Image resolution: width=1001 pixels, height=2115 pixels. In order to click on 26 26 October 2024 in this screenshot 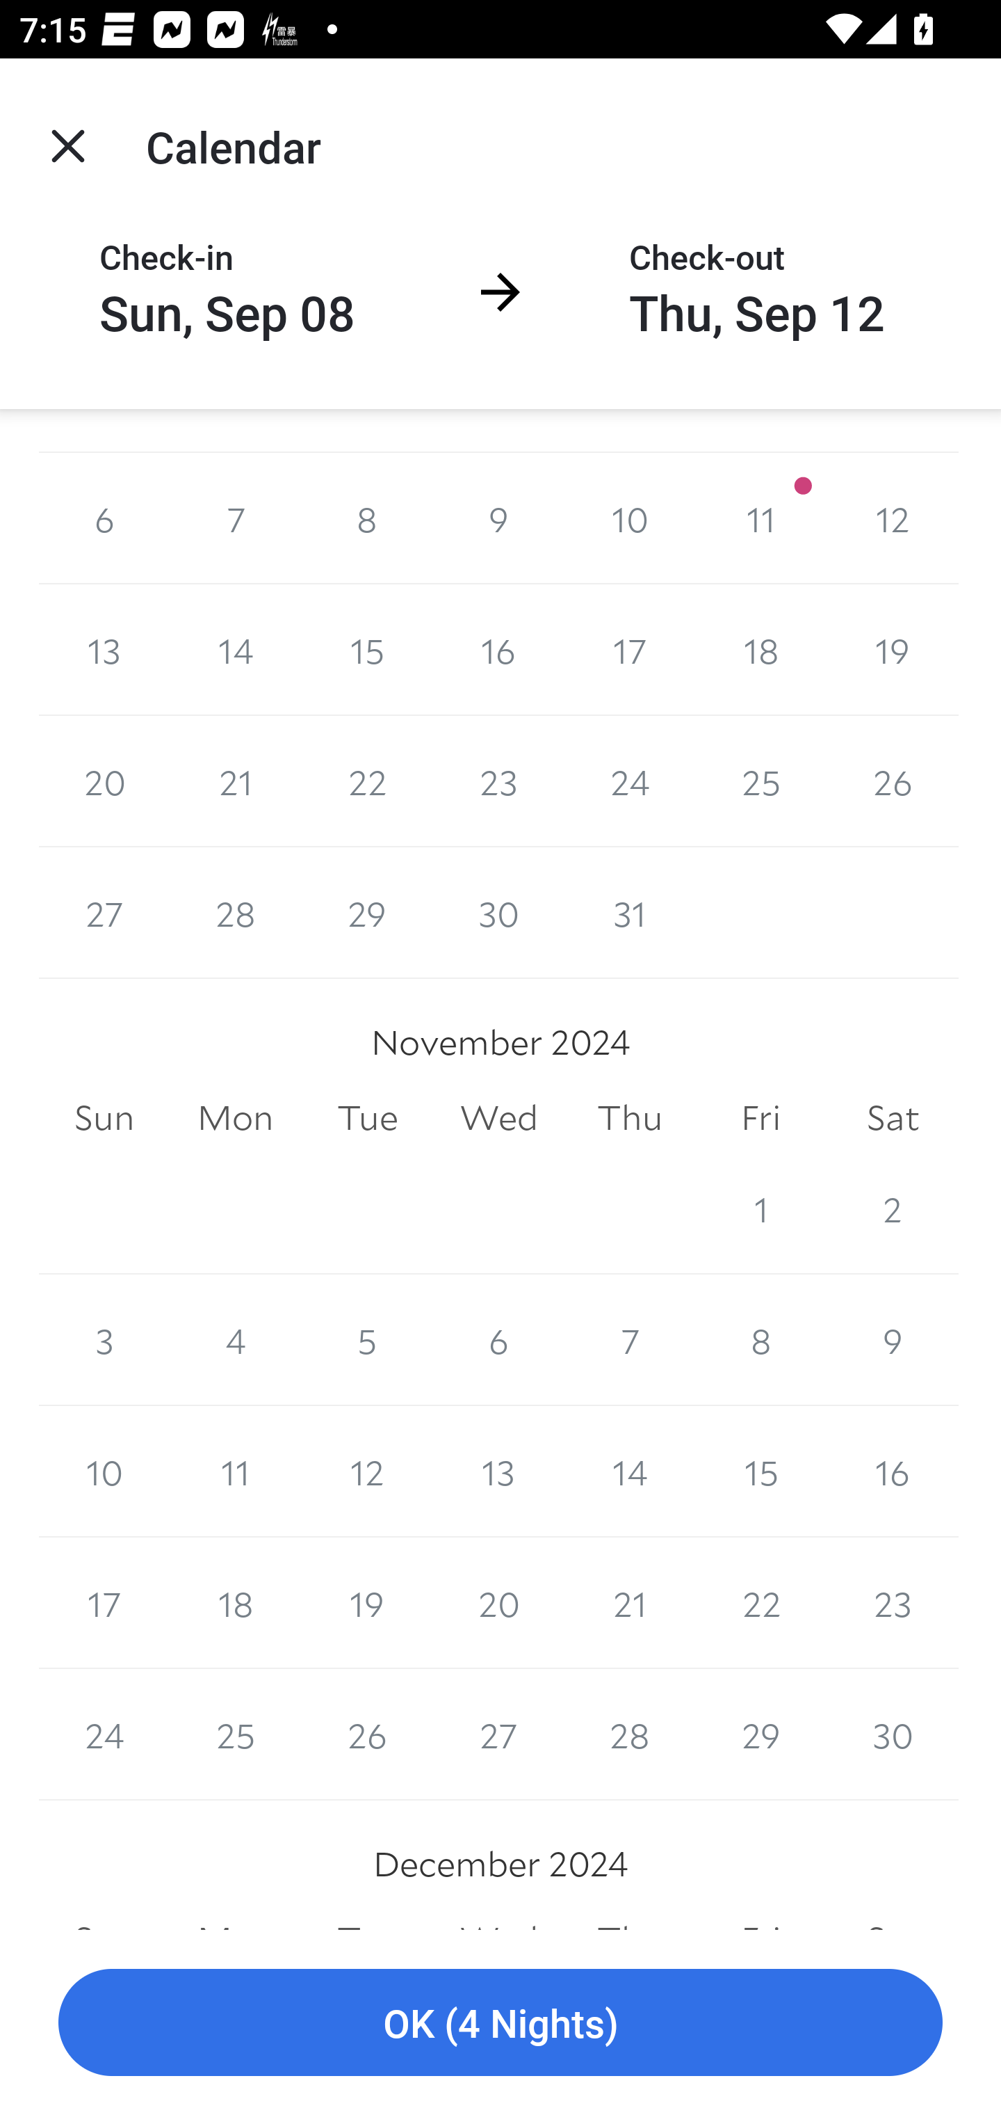, I will do `click(893, 781)`.